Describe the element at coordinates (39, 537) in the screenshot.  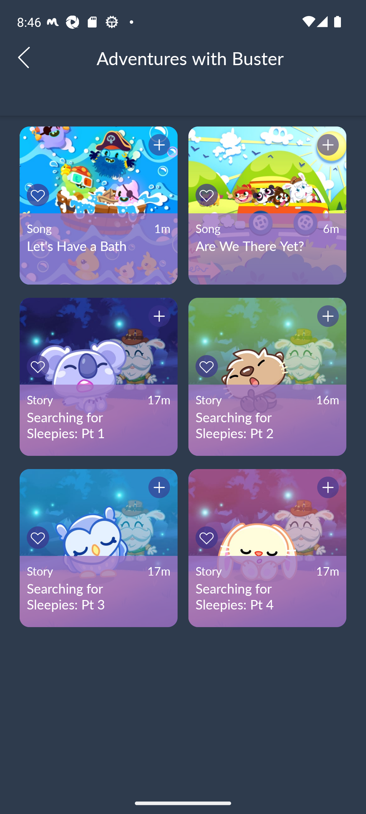
I see `Button` at that location.